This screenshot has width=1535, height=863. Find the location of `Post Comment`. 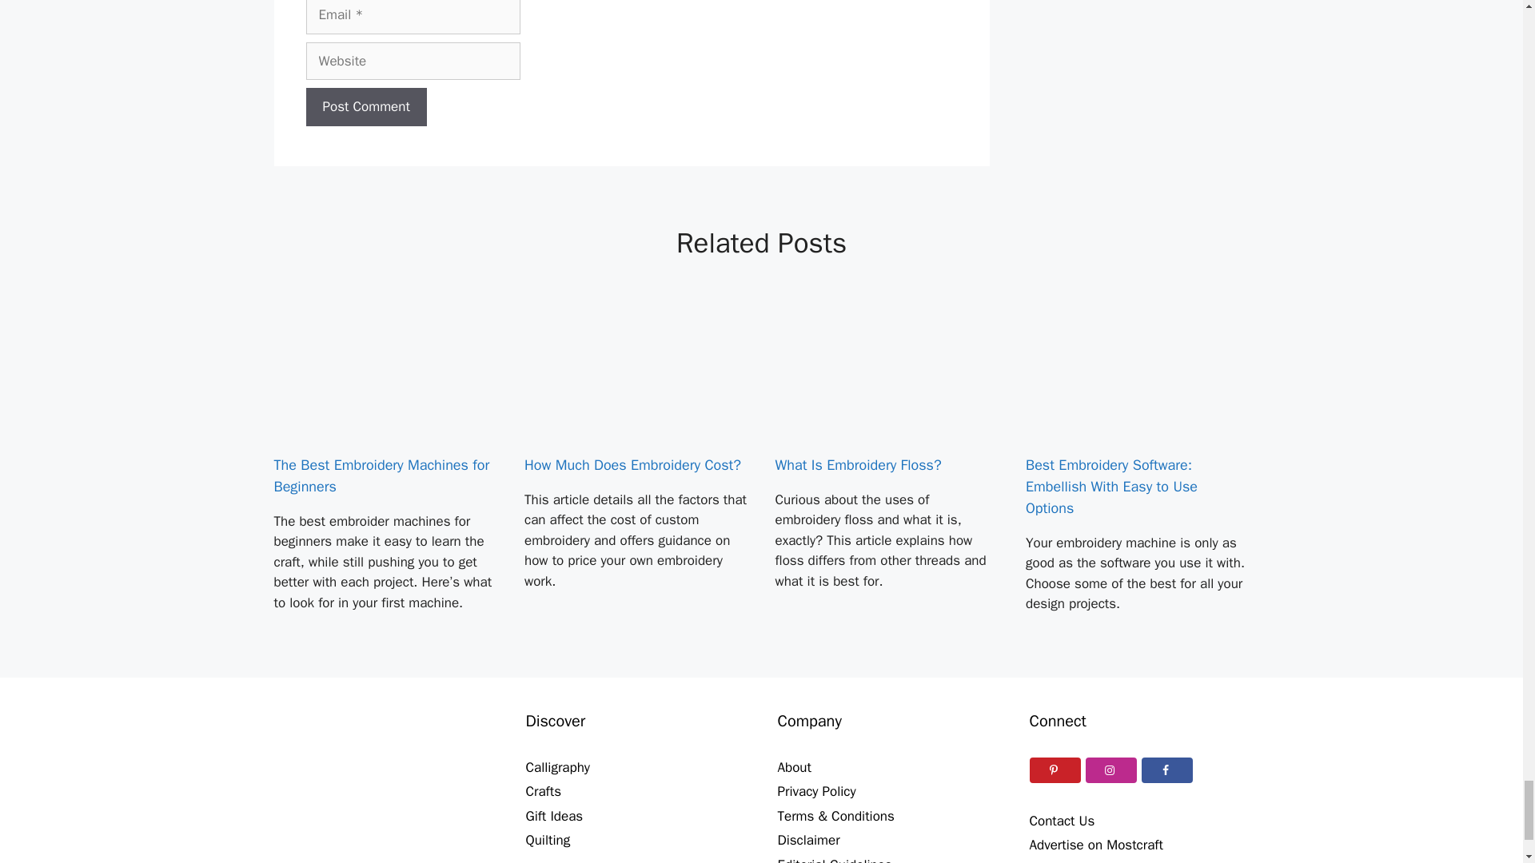

Post Comment is located at coordinates (366, 107).